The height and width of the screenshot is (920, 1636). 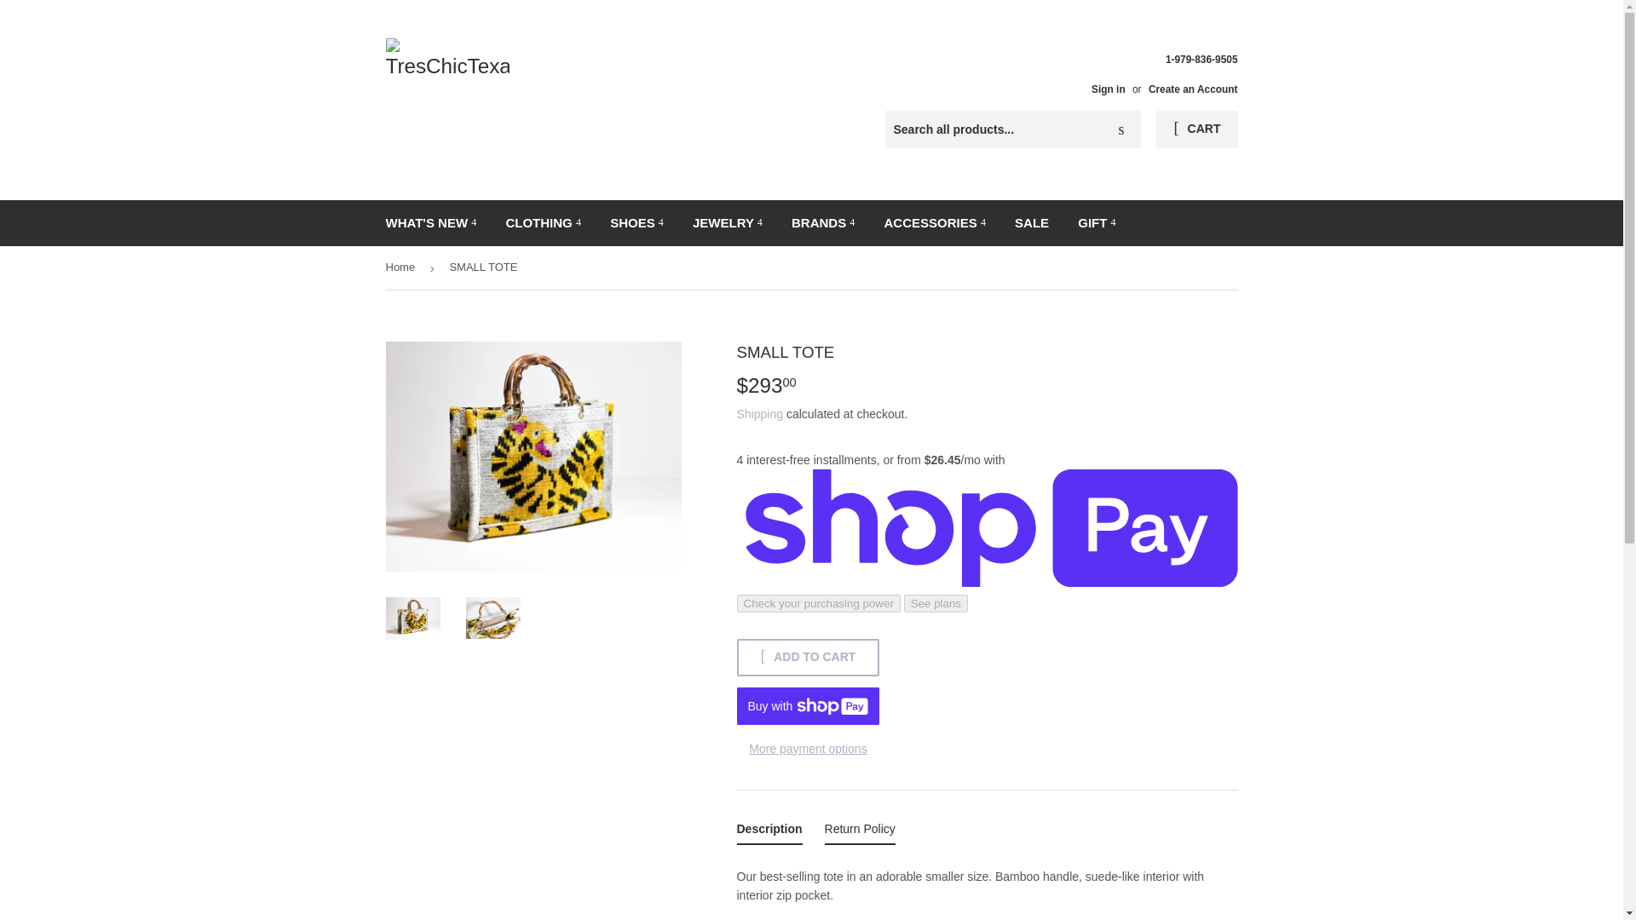 What do you see at coordinates (1108, 89) in the screenshot?
I see `Sign in` at bounding box center [1108, 89].